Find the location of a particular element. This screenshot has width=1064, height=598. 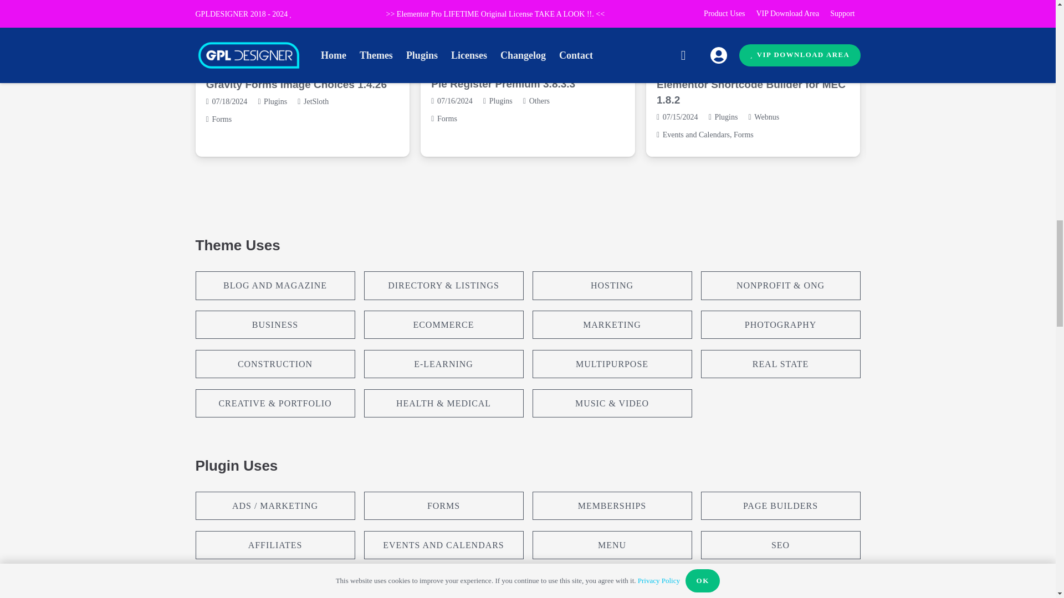

Gravity Forms Image Choices 1.4.26 is located at coordinates (296, 84).